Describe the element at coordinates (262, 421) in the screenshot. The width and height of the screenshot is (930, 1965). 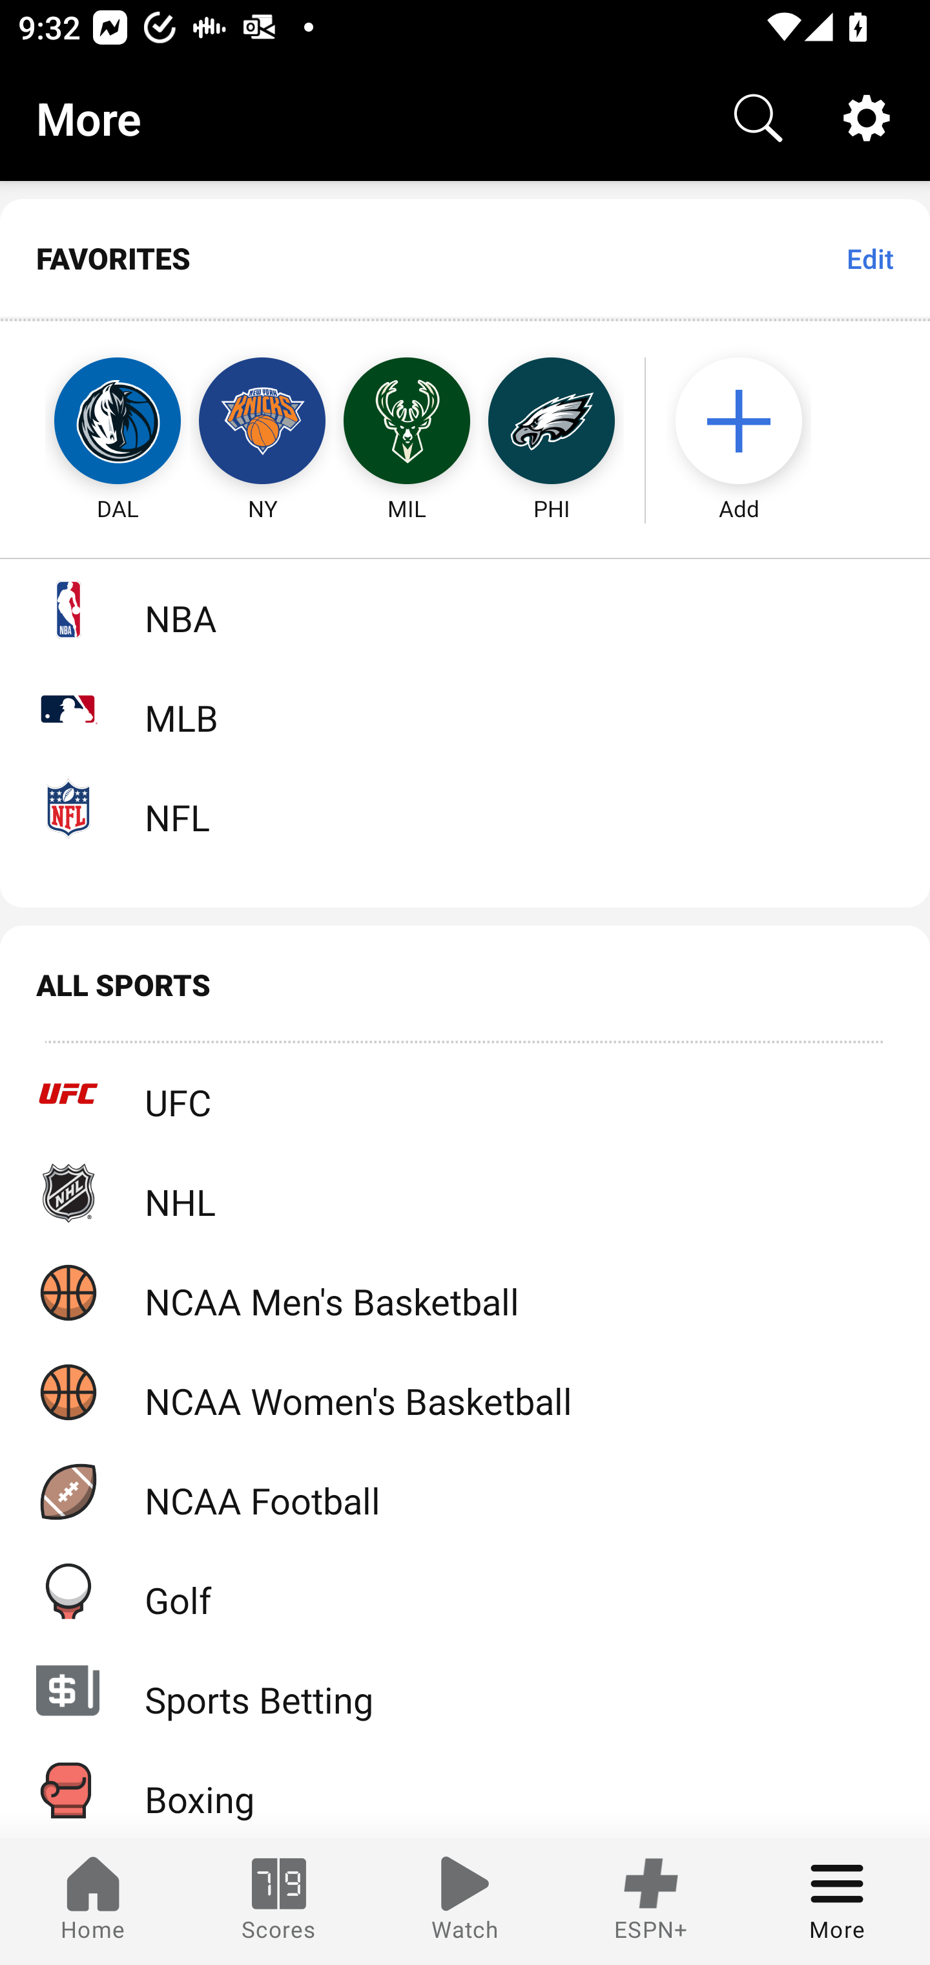
I see `NY New York Knicks` at that location.